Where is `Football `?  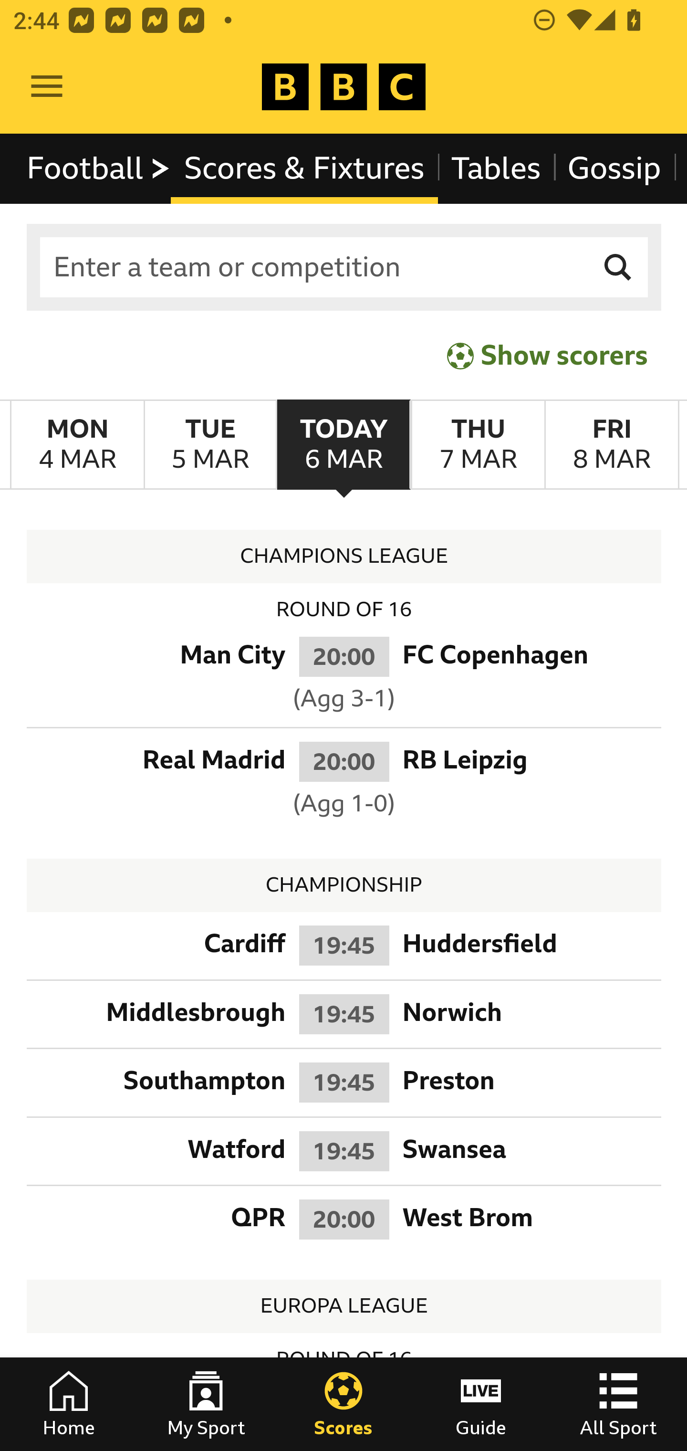
Football  is located at coordinates (99, 168).